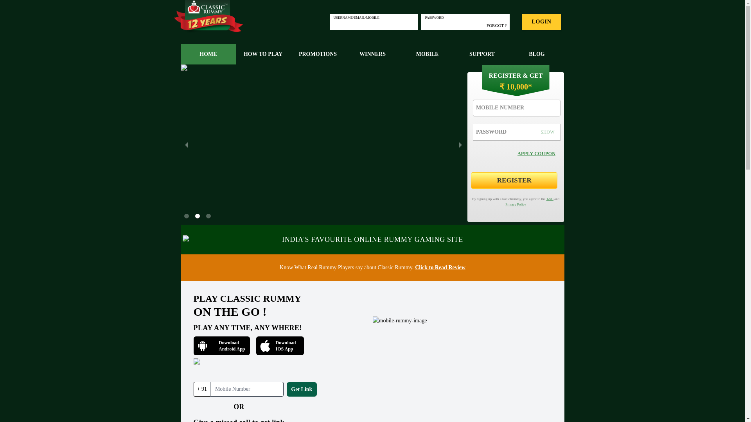  What do you see at coordinates (208, 17) in the screenshot?
I see `Register` at bounding box center [208, 17].